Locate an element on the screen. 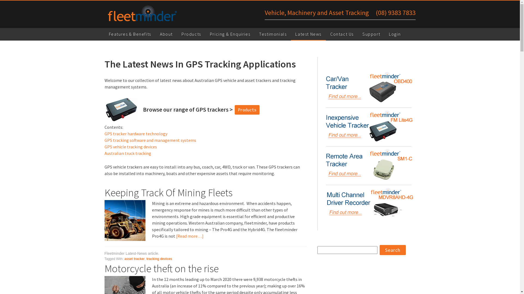  About is located at coordinates (166, 34).